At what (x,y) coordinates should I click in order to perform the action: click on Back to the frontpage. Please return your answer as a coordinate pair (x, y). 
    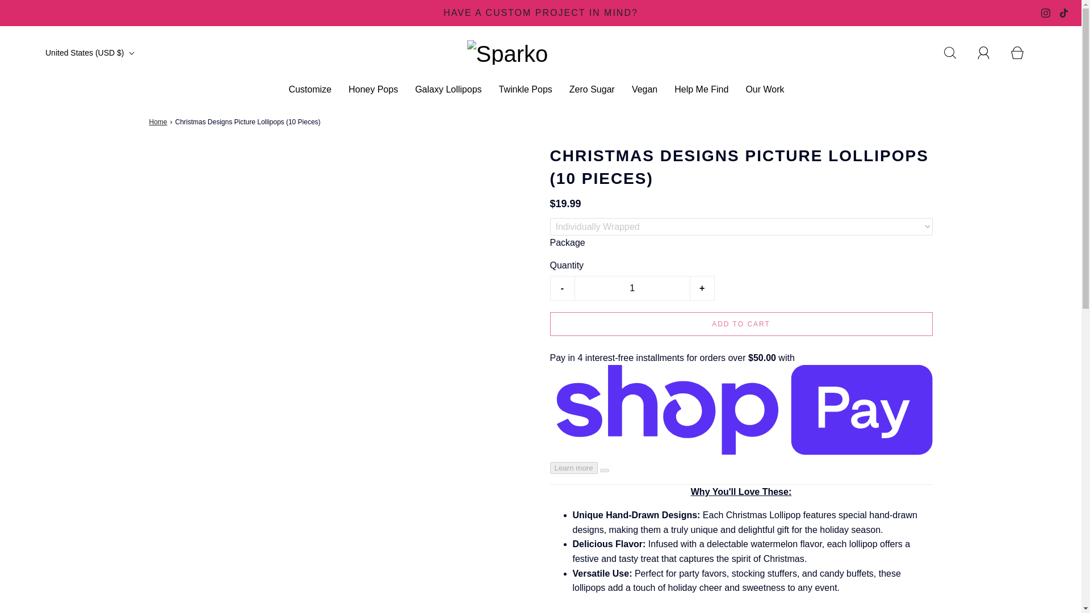
    Looking at the image, I should click on (159, 122).